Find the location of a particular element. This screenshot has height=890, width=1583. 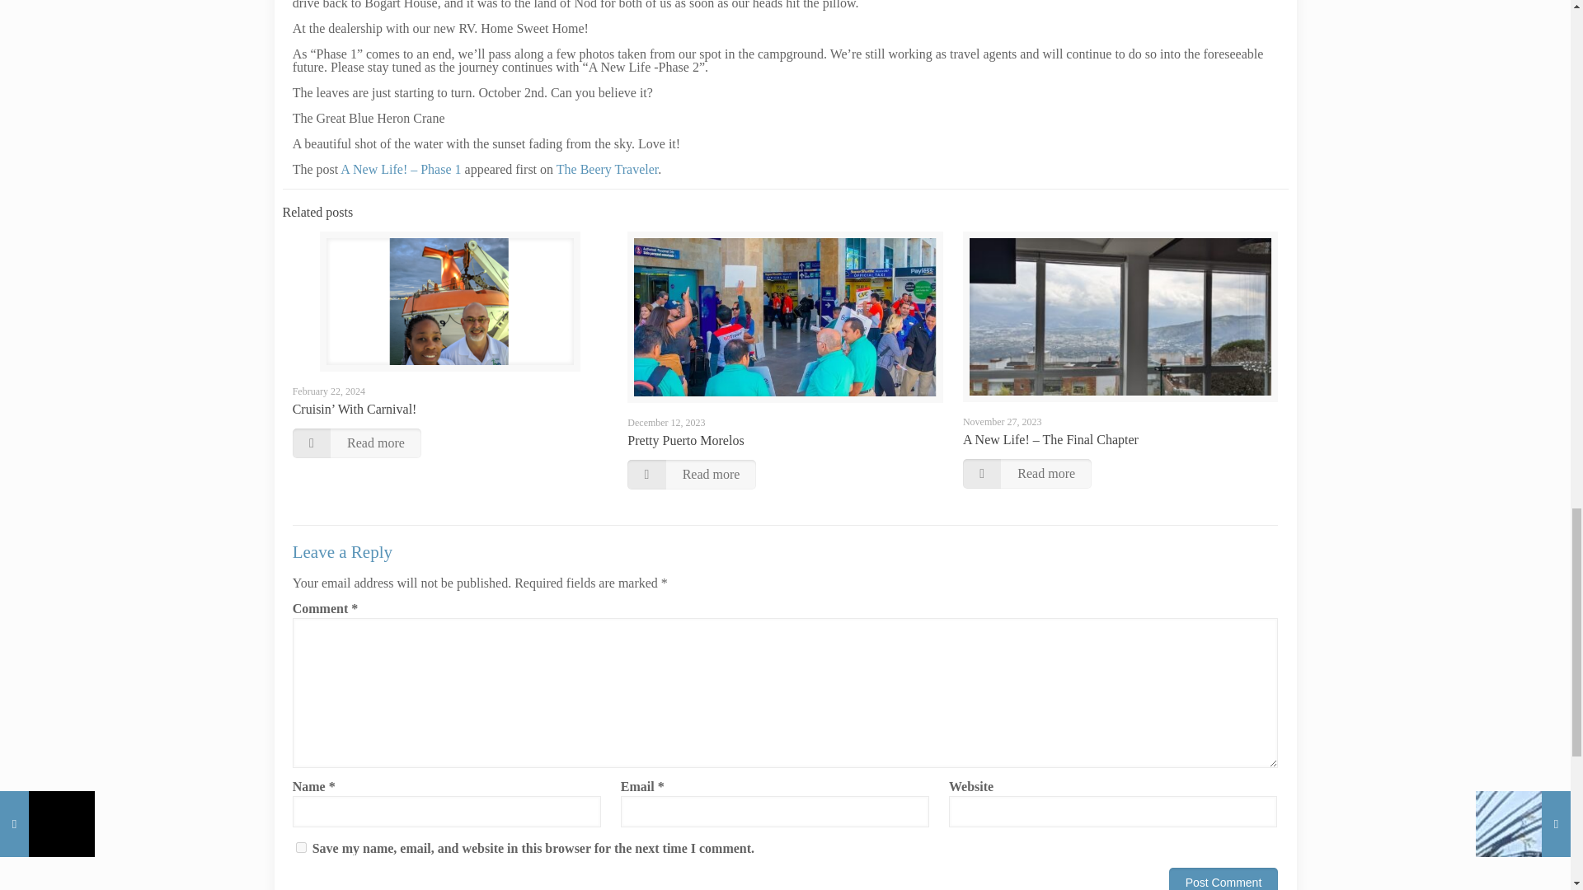

Pretty Puerto Morelos is located at coordinates (685, 440).